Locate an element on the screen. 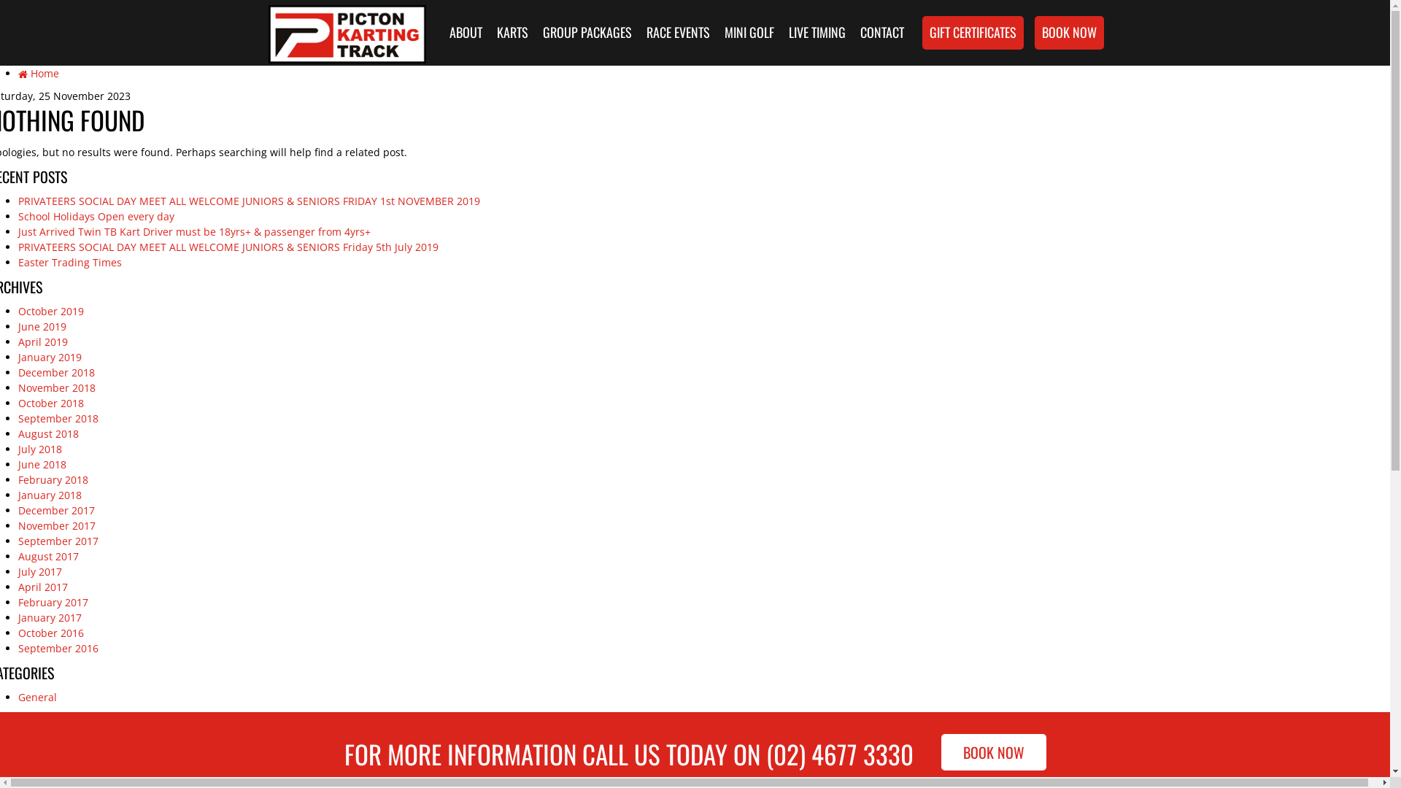  December 2017 is located at coordinates (57, 511).